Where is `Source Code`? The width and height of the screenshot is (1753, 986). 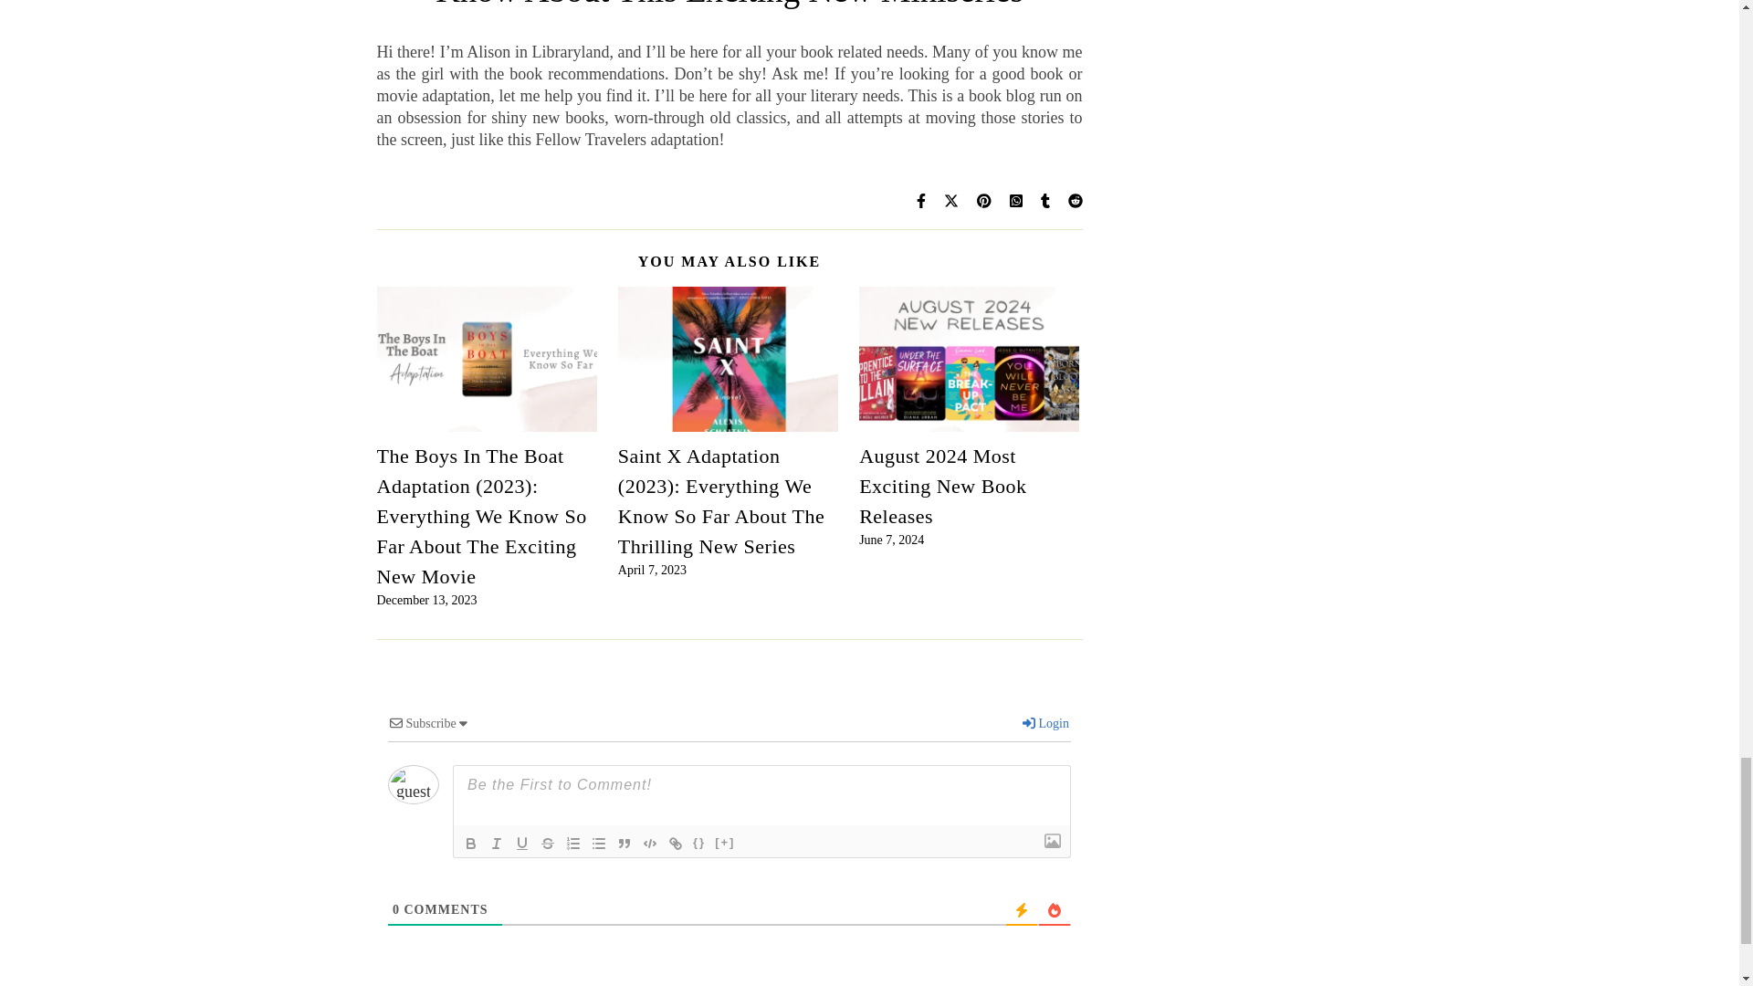
Source Code is located at coordinates (699, 844).